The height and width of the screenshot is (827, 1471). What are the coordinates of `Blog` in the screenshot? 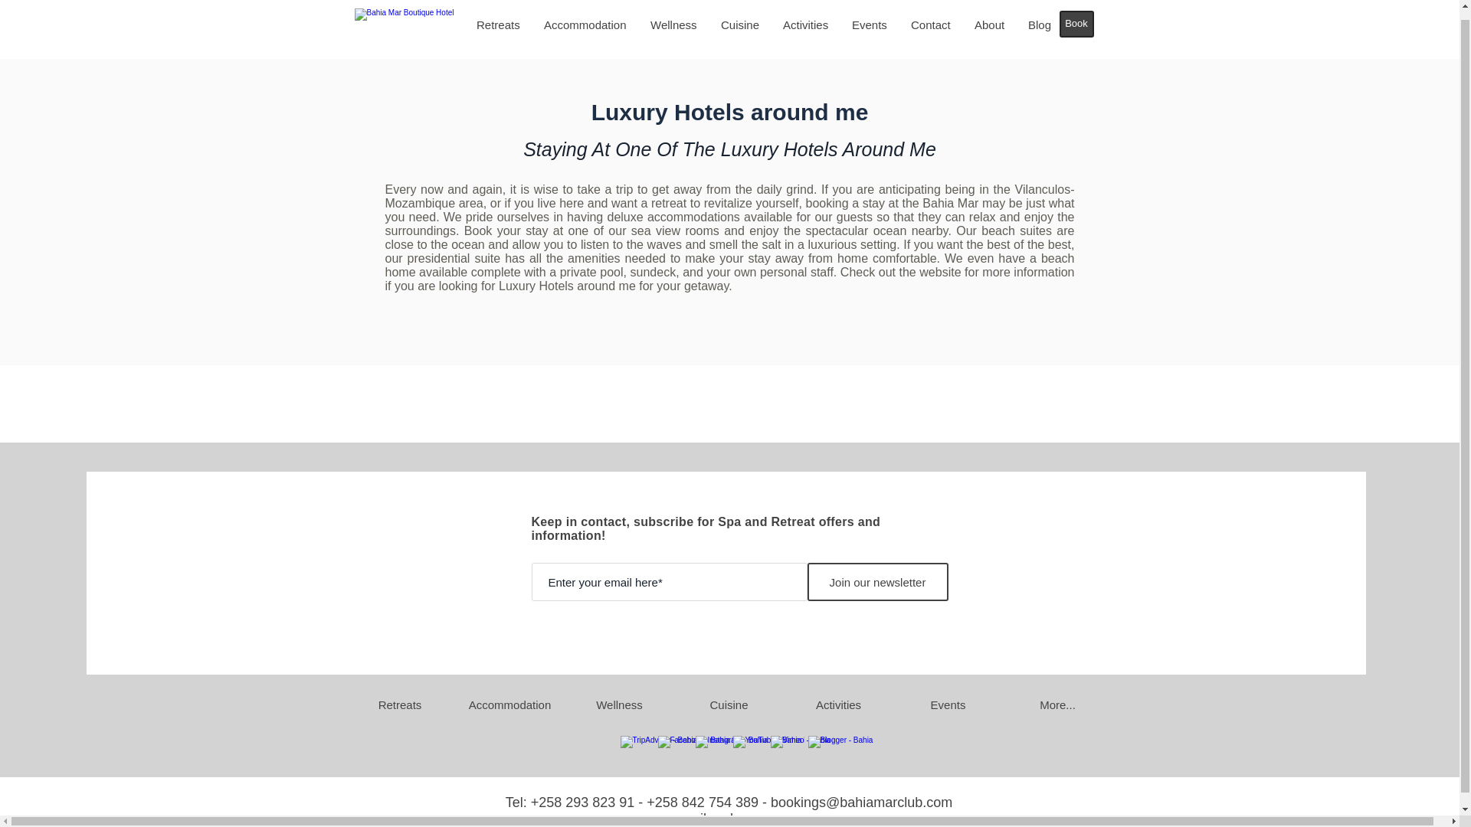 It's located at (1039, 25).